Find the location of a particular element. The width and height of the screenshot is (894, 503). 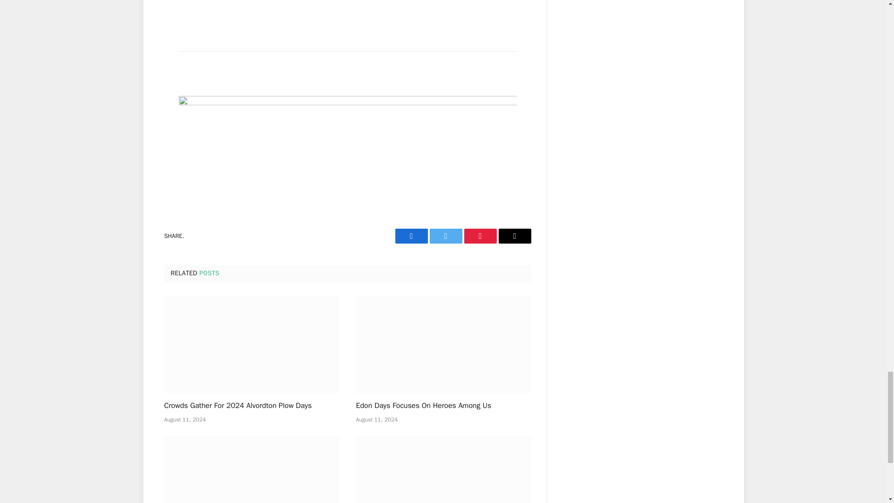

Share on Facebook is located at coordinates (411, 236).